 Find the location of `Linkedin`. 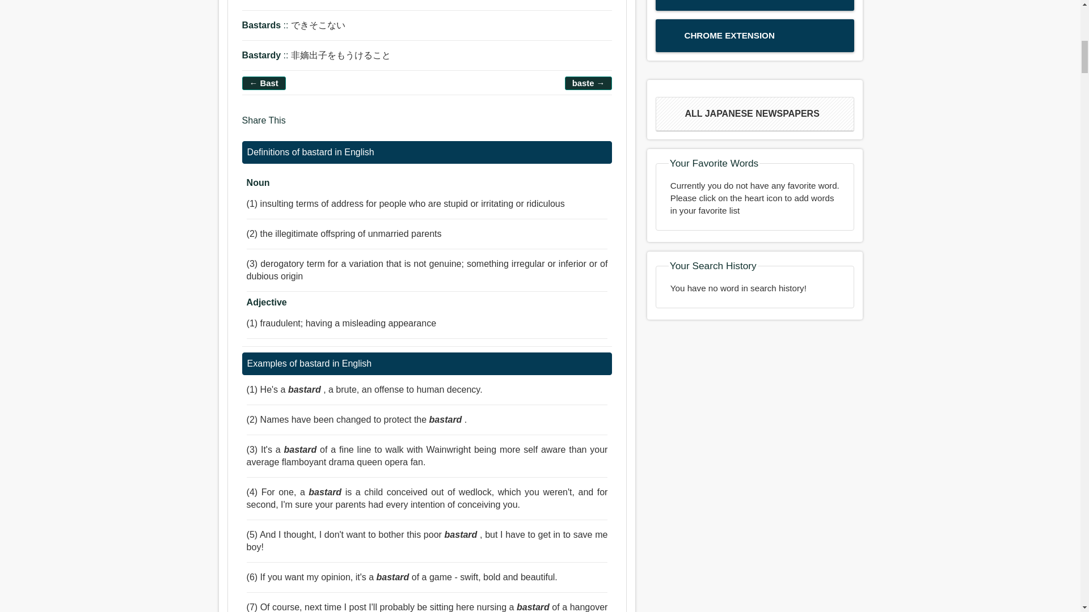

Linkedin is located at coordinates (343, 126).